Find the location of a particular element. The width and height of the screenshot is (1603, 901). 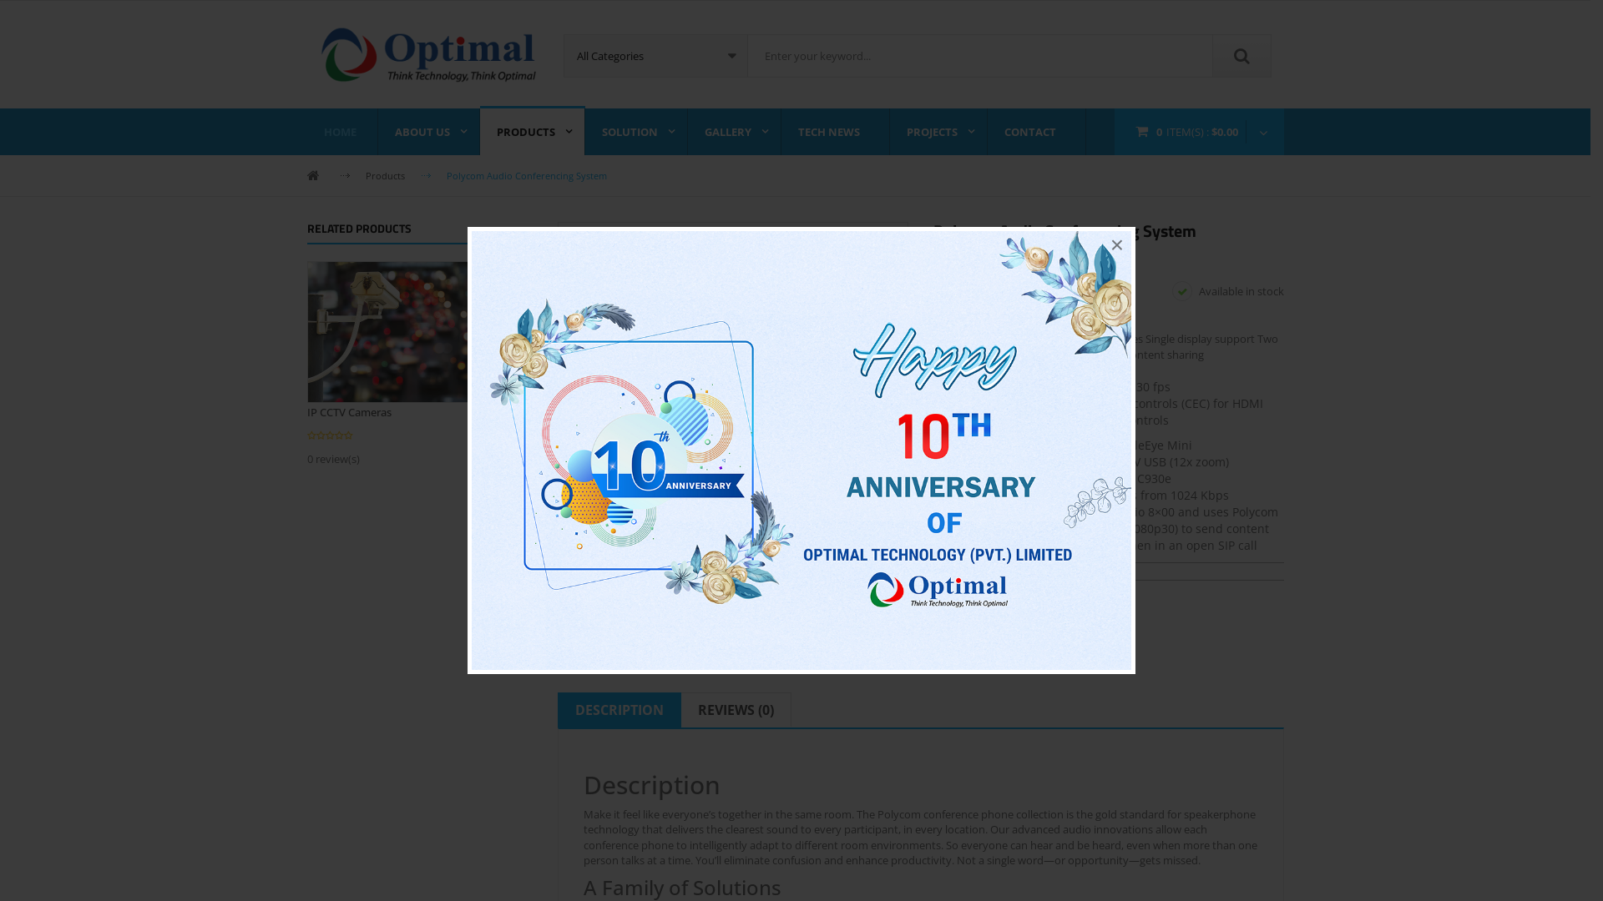

REVIEWS (0) is located at coordinates (736, 710).